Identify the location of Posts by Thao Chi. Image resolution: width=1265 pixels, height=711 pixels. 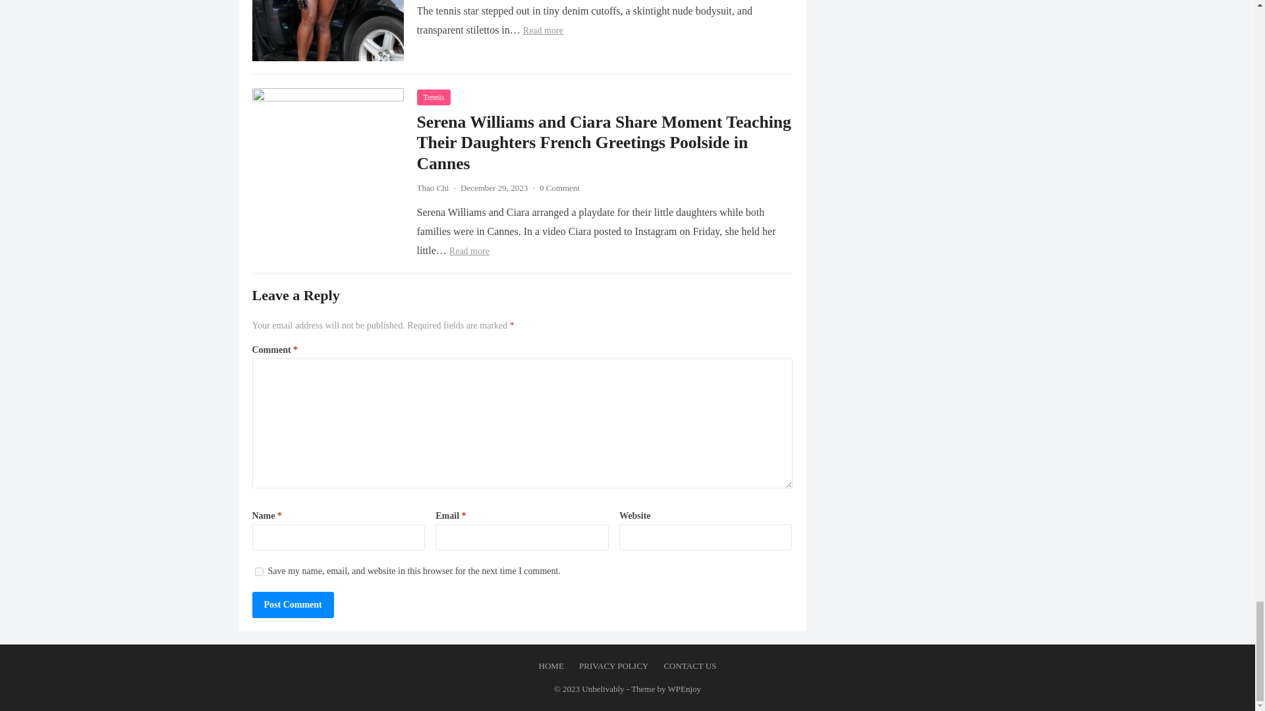
(432, 187).